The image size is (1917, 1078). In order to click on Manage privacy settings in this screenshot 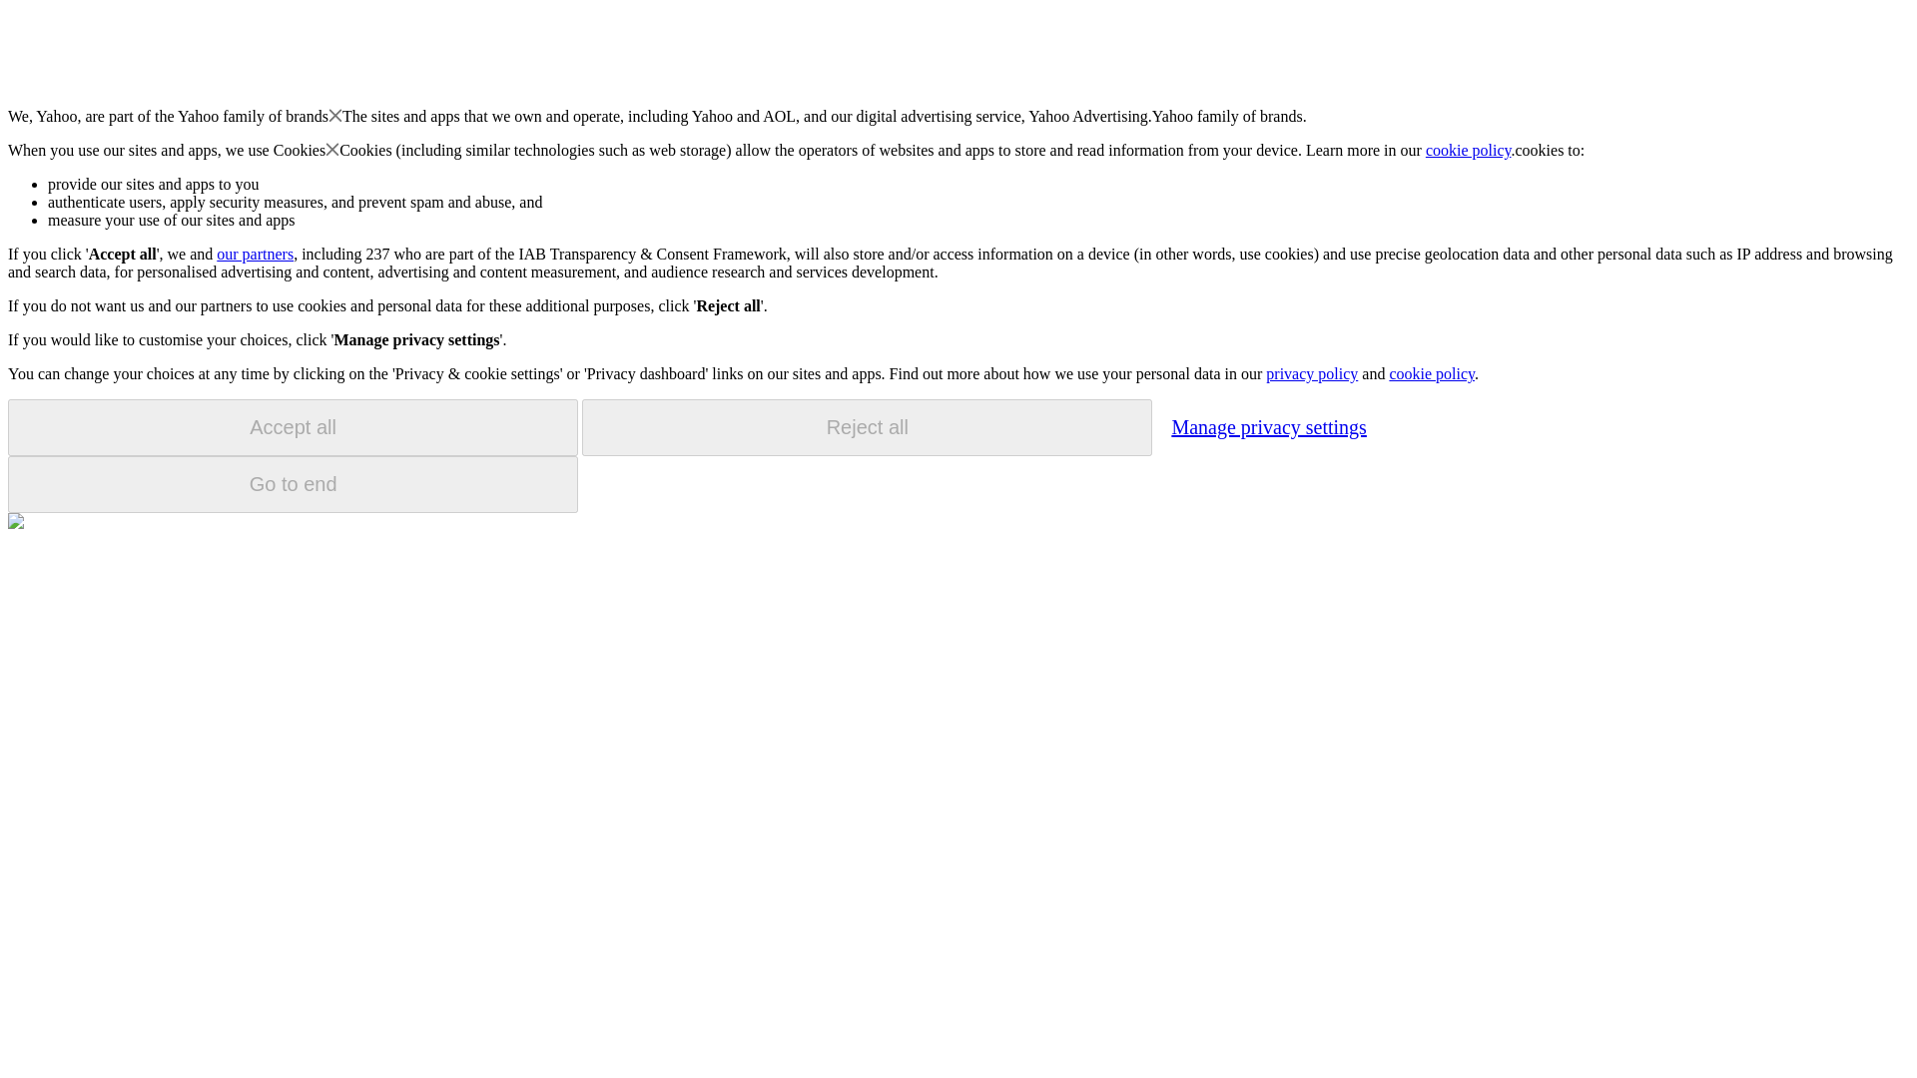, I will do `click(1268, 426)`.